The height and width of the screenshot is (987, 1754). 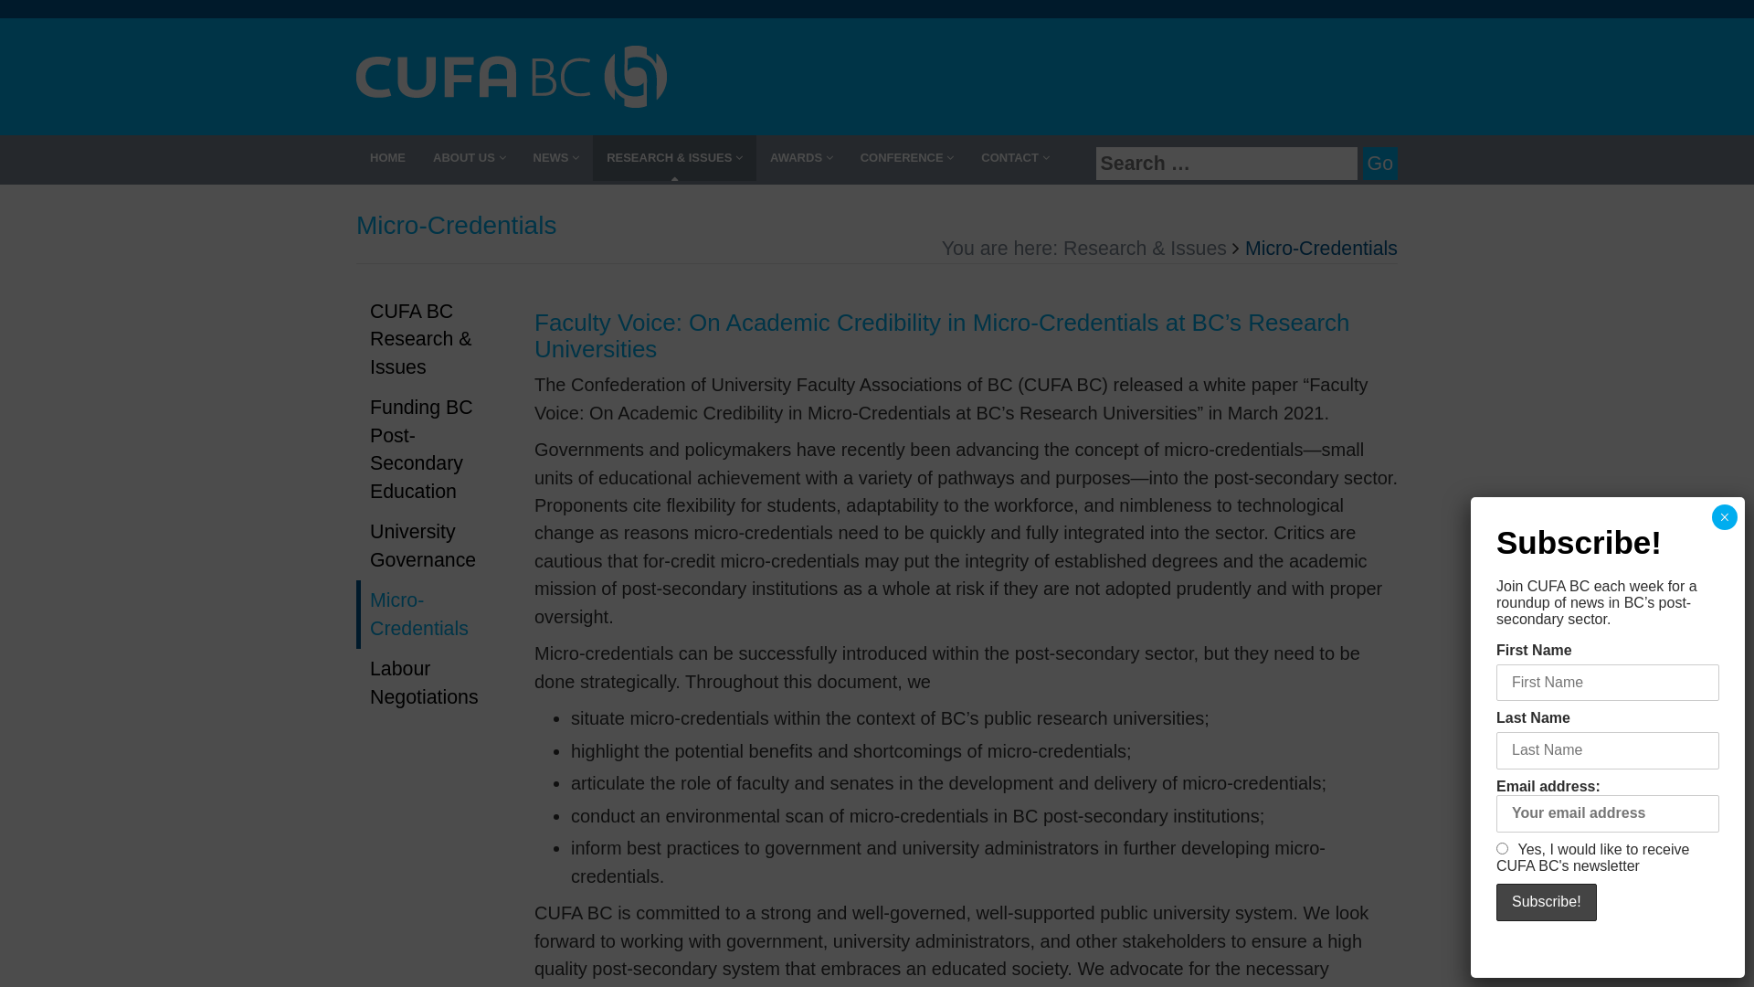 I want to click on Funding BC Post-Secondary Education, so click(x=431, y=450).